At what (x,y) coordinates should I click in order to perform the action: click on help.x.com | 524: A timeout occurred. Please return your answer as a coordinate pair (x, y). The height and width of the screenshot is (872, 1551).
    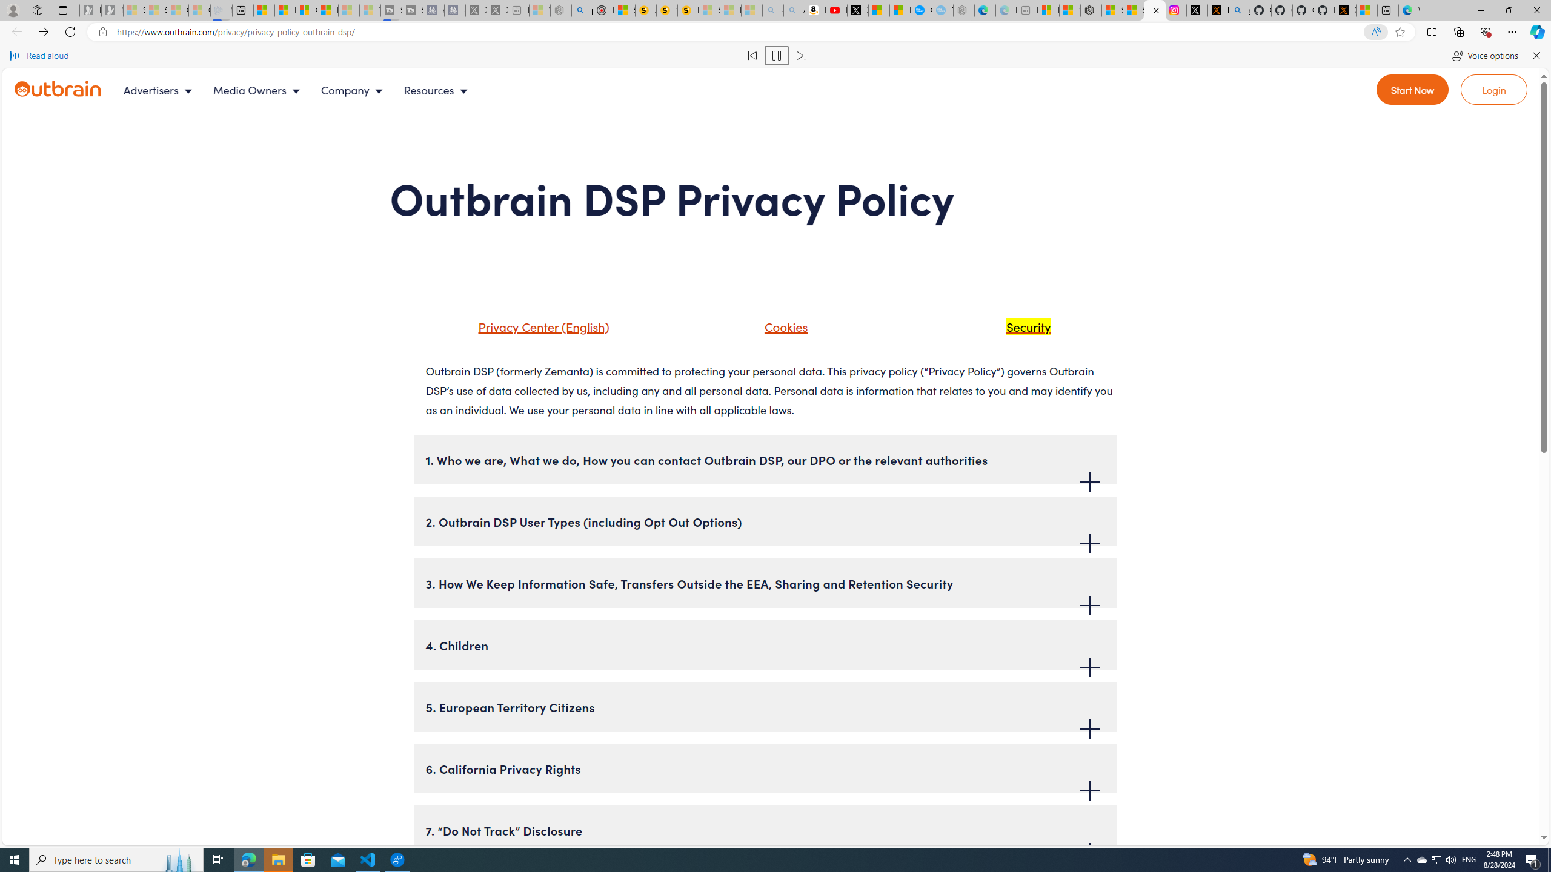
    Looking at the image, I should click on (1218, 10).